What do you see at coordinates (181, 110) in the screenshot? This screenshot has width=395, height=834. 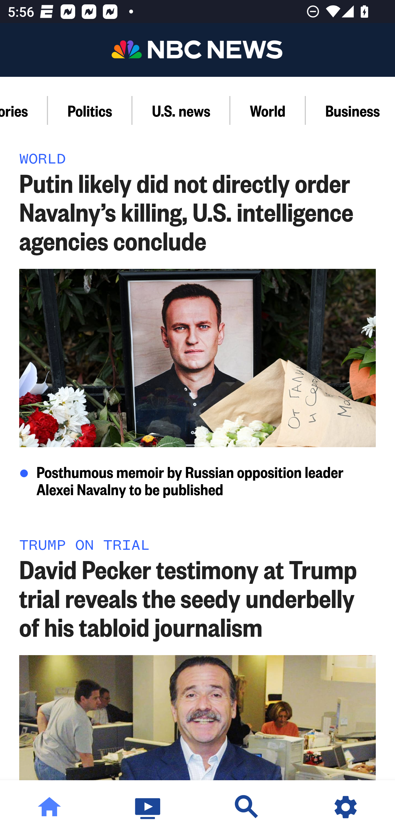 I see `U.S. news Section,U.S. news` at bounding box center [181, 110].